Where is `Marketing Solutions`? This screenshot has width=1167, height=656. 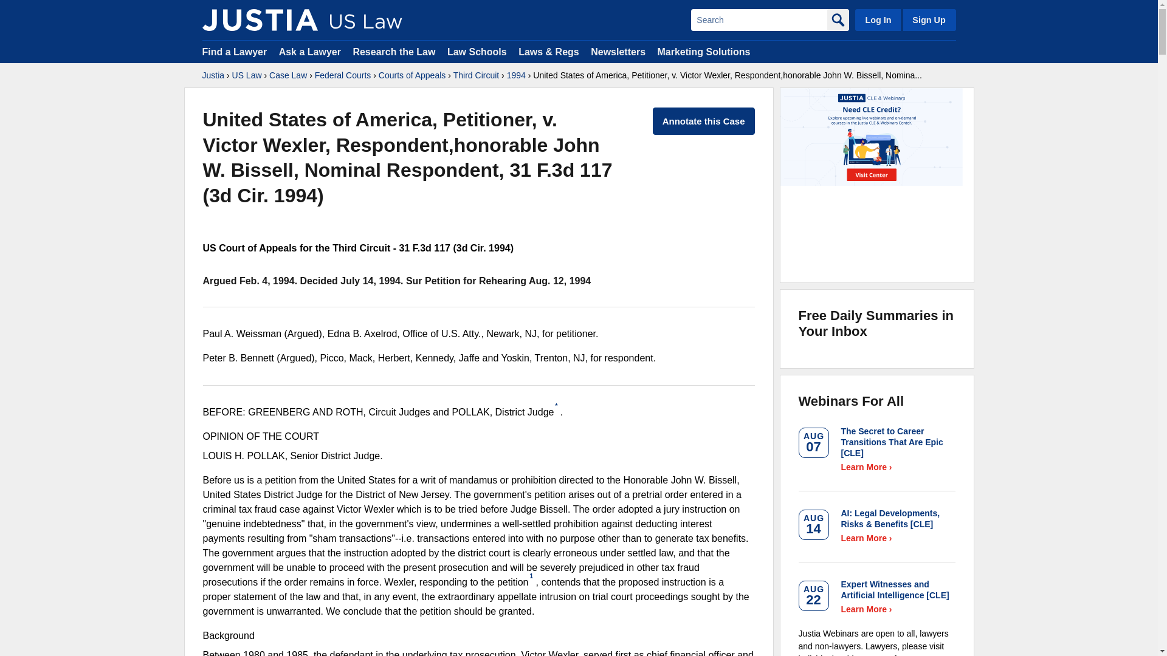 Marketing Solutions is located at coordinates (703, 51).